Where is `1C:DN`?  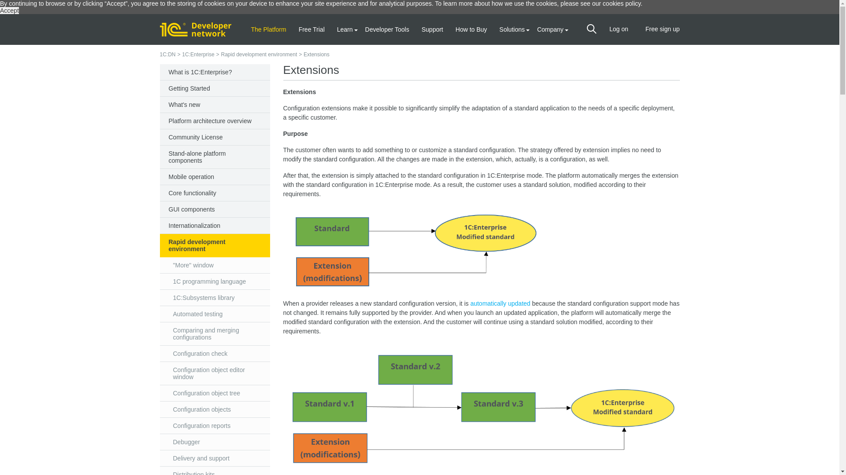
1C:DN is located at coordinates (167, 54).